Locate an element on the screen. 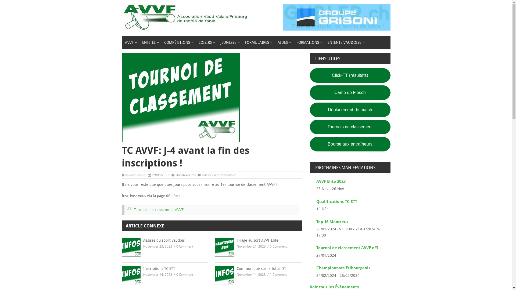 The image size is (516, 290). Championnats Fribourgeois is located at coordinates (343, 268).